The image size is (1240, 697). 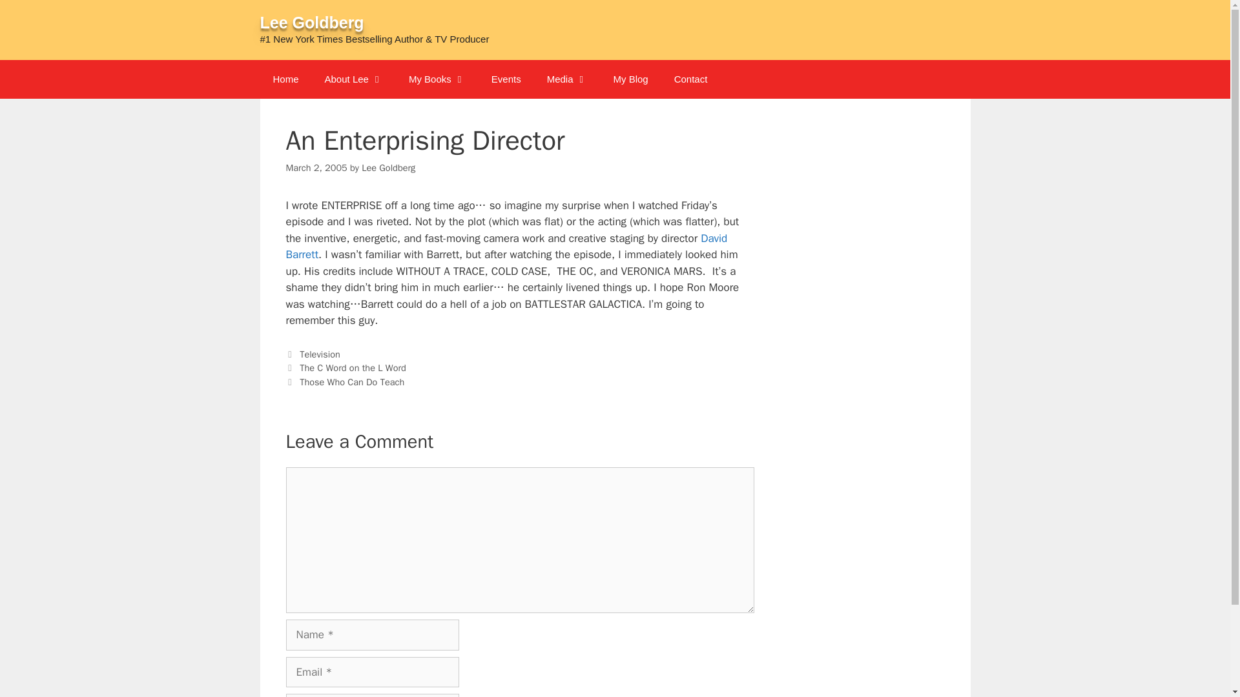 What do you see at coordinates (567, 79) in the screenshot?
I see `Media` at bounding box center [567, 79].